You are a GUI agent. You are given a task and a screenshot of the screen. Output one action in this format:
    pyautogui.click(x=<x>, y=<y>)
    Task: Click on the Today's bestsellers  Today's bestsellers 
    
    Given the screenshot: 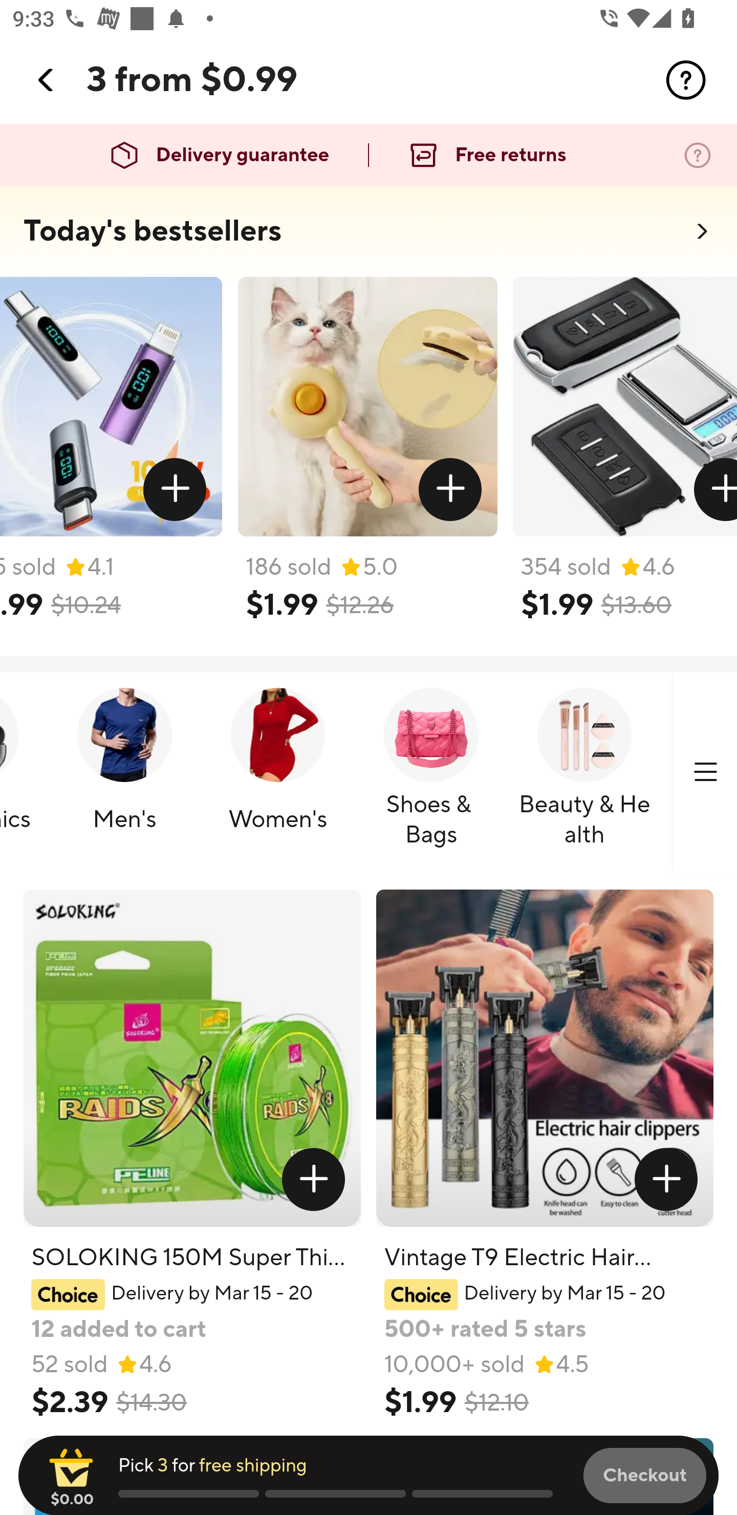 What is the action you would take?
    pyautogui.click(x=368, y=236)
    